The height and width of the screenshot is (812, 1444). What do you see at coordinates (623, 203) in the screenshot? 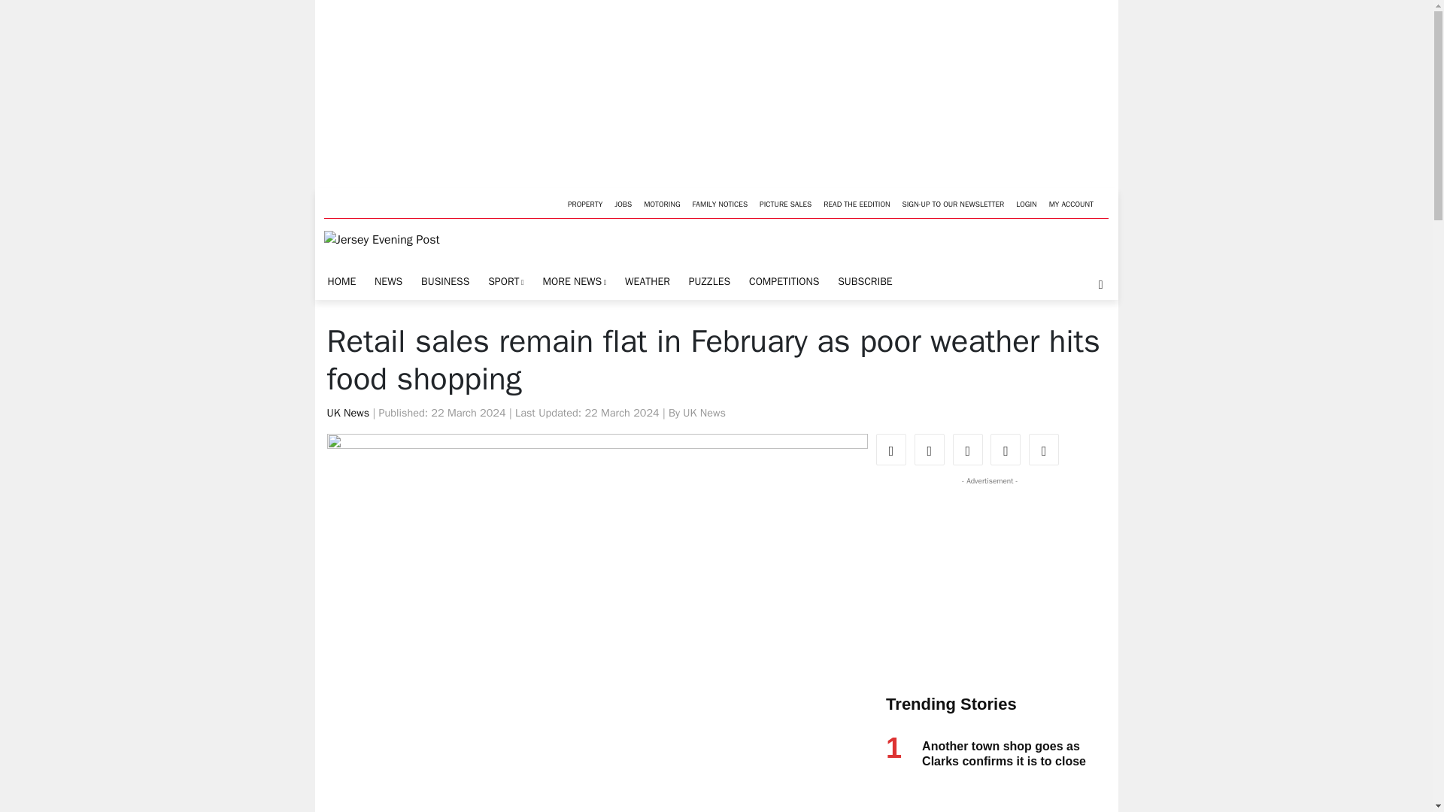
I see `JOBS` at bounding box center [623, 203].